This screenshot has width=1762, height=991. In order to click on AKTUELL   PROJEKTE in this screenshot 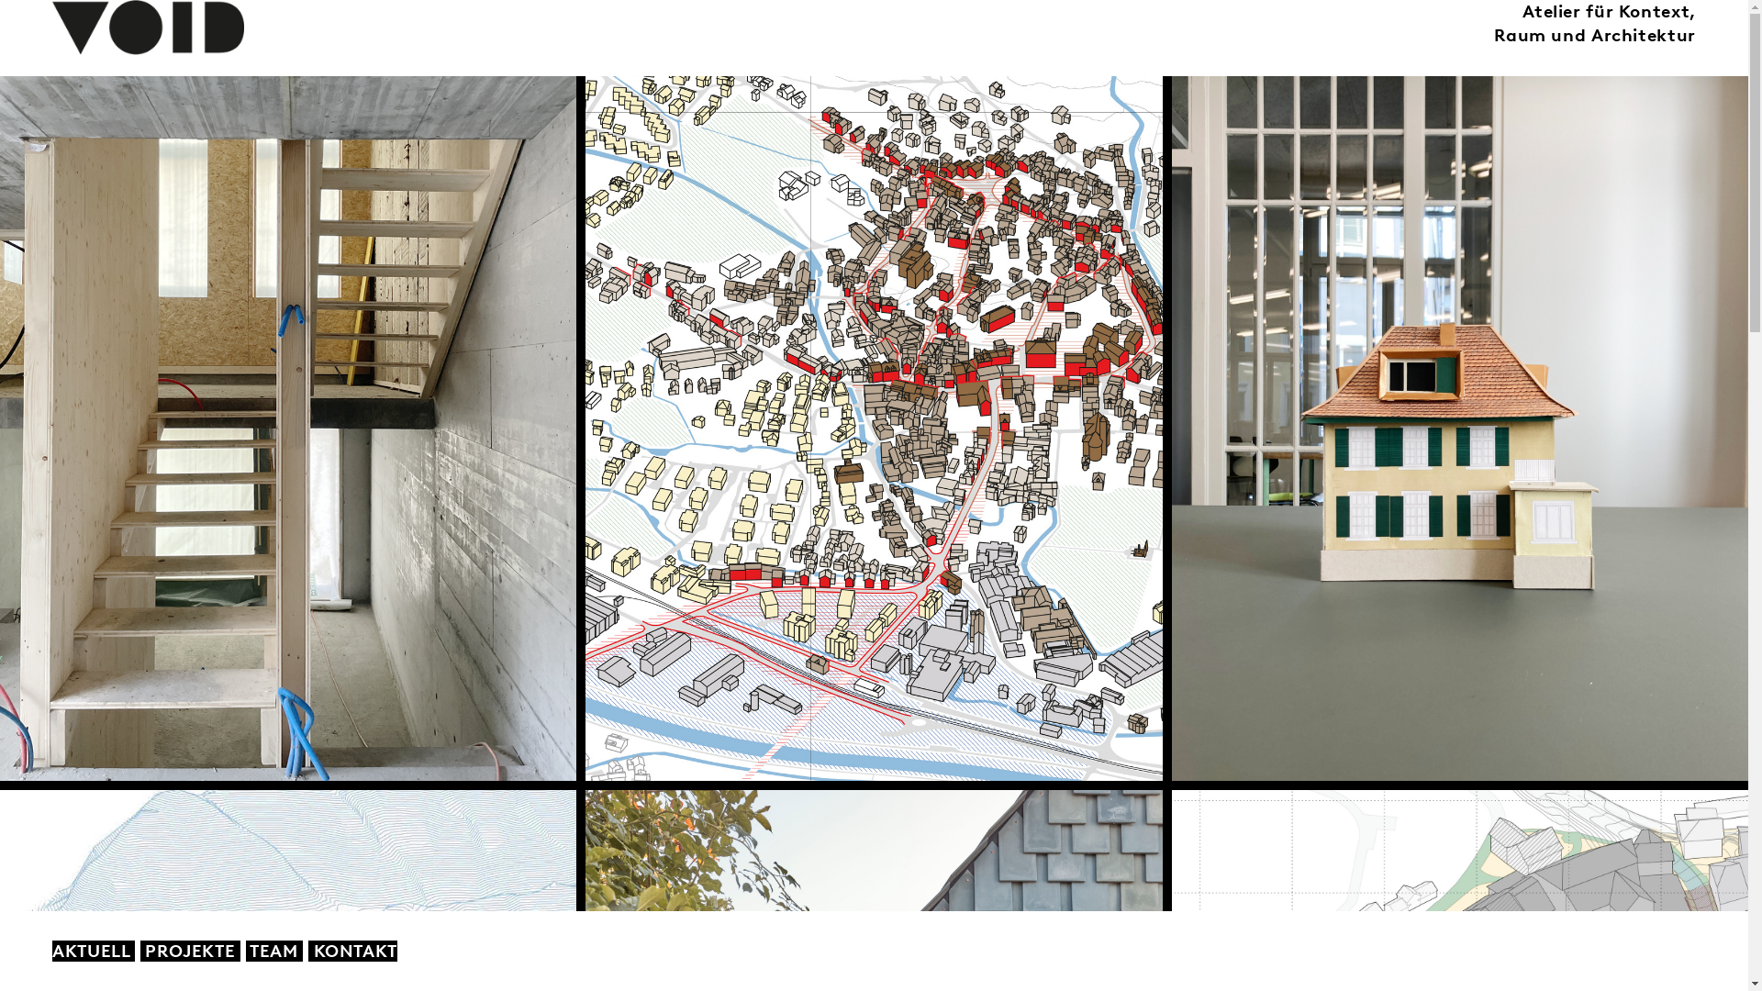, I will do `click(147, 951)`.